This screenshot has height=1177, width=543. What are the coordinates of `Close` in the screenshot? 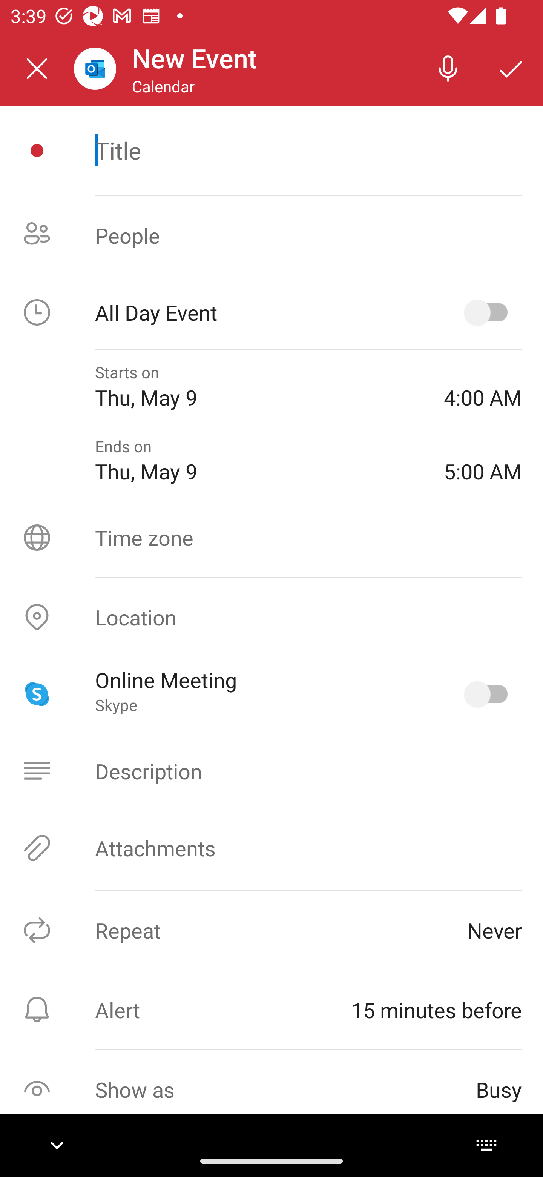 It's located at (37, 69).